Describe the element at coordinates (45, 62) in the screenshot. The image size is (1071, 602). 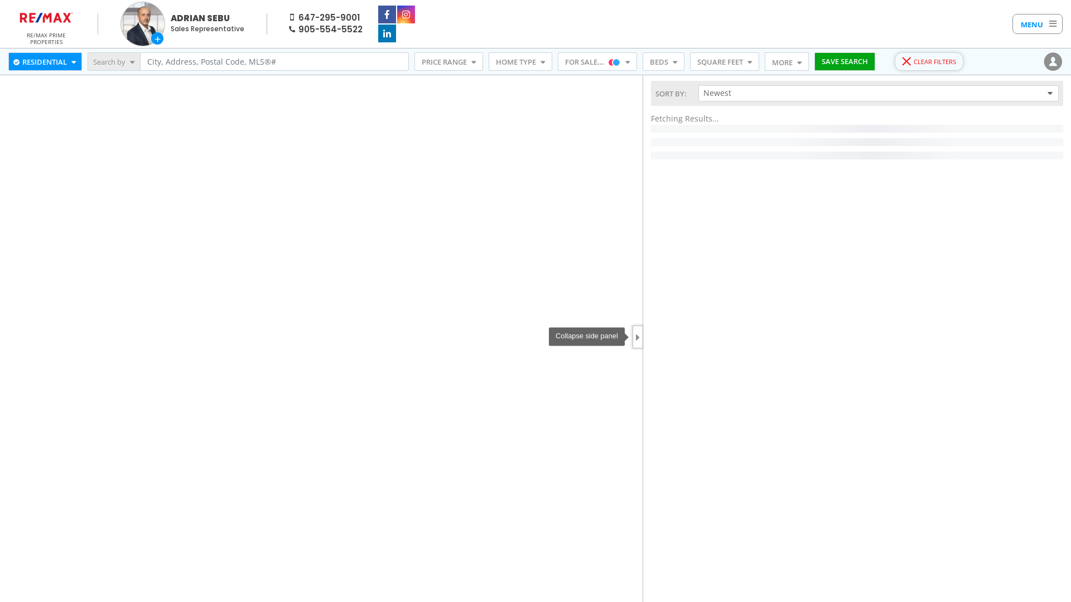
I see `RESIDENTIAL` at that location.